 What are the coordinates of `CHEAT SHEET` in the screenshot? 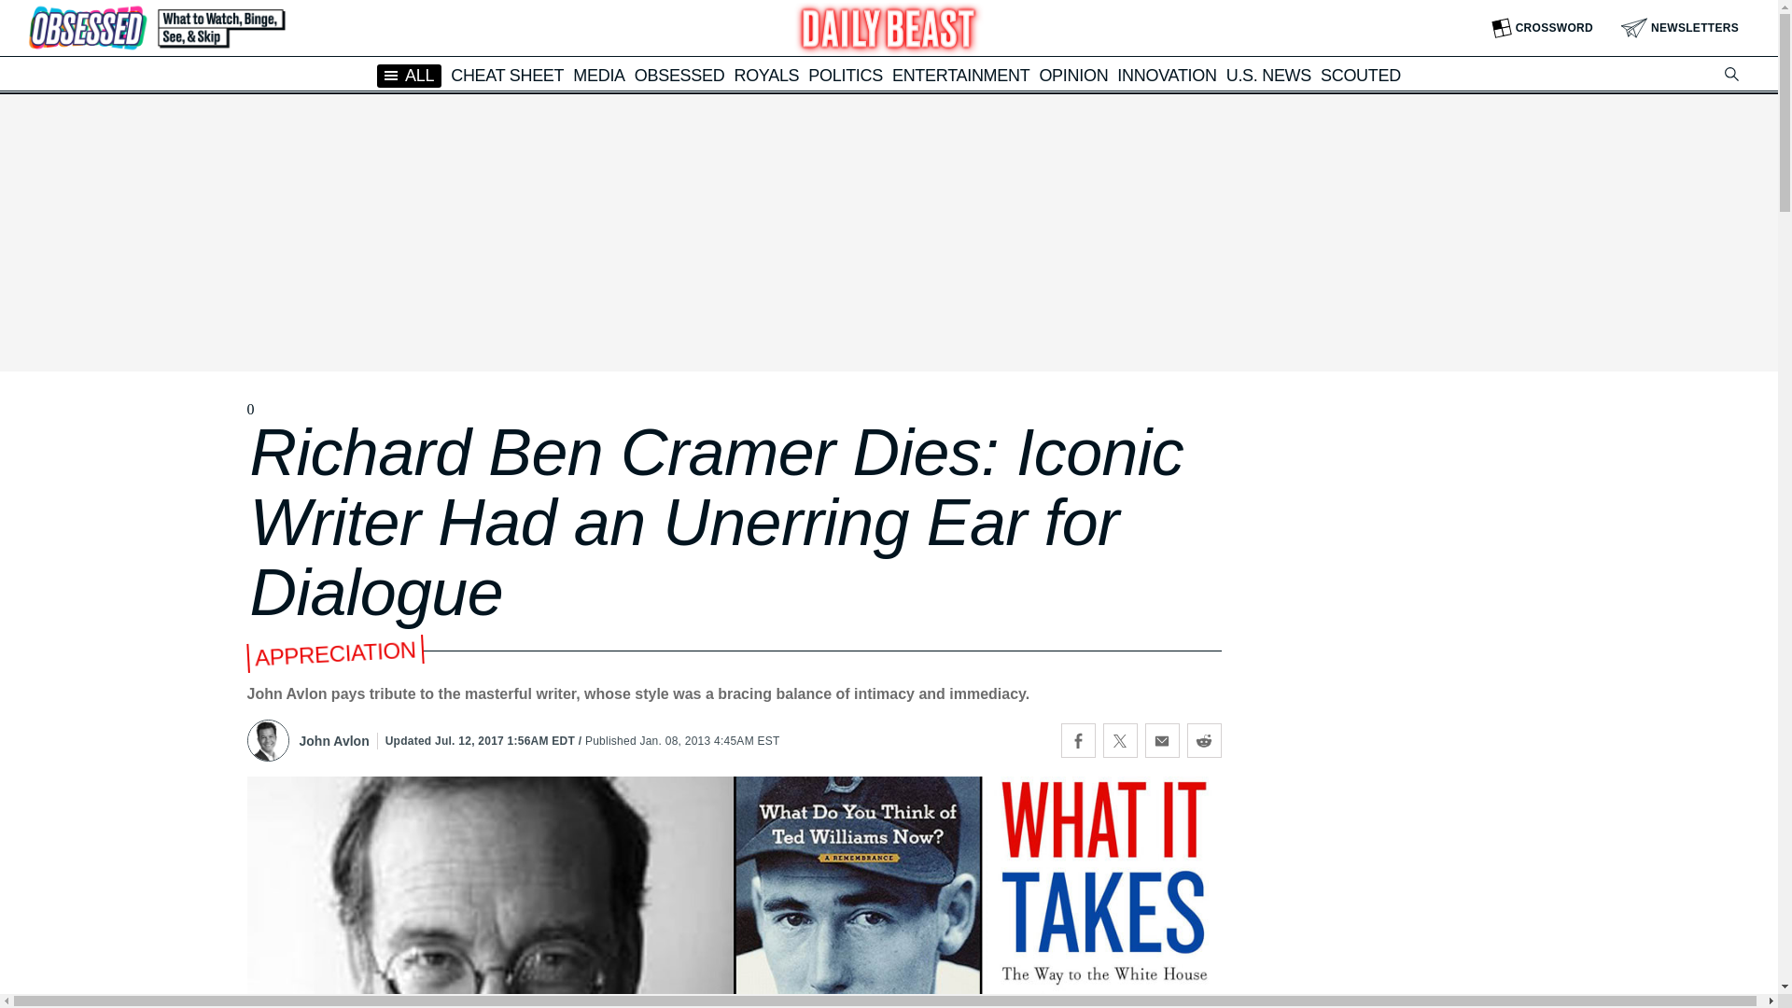 It's located at (508, 75).